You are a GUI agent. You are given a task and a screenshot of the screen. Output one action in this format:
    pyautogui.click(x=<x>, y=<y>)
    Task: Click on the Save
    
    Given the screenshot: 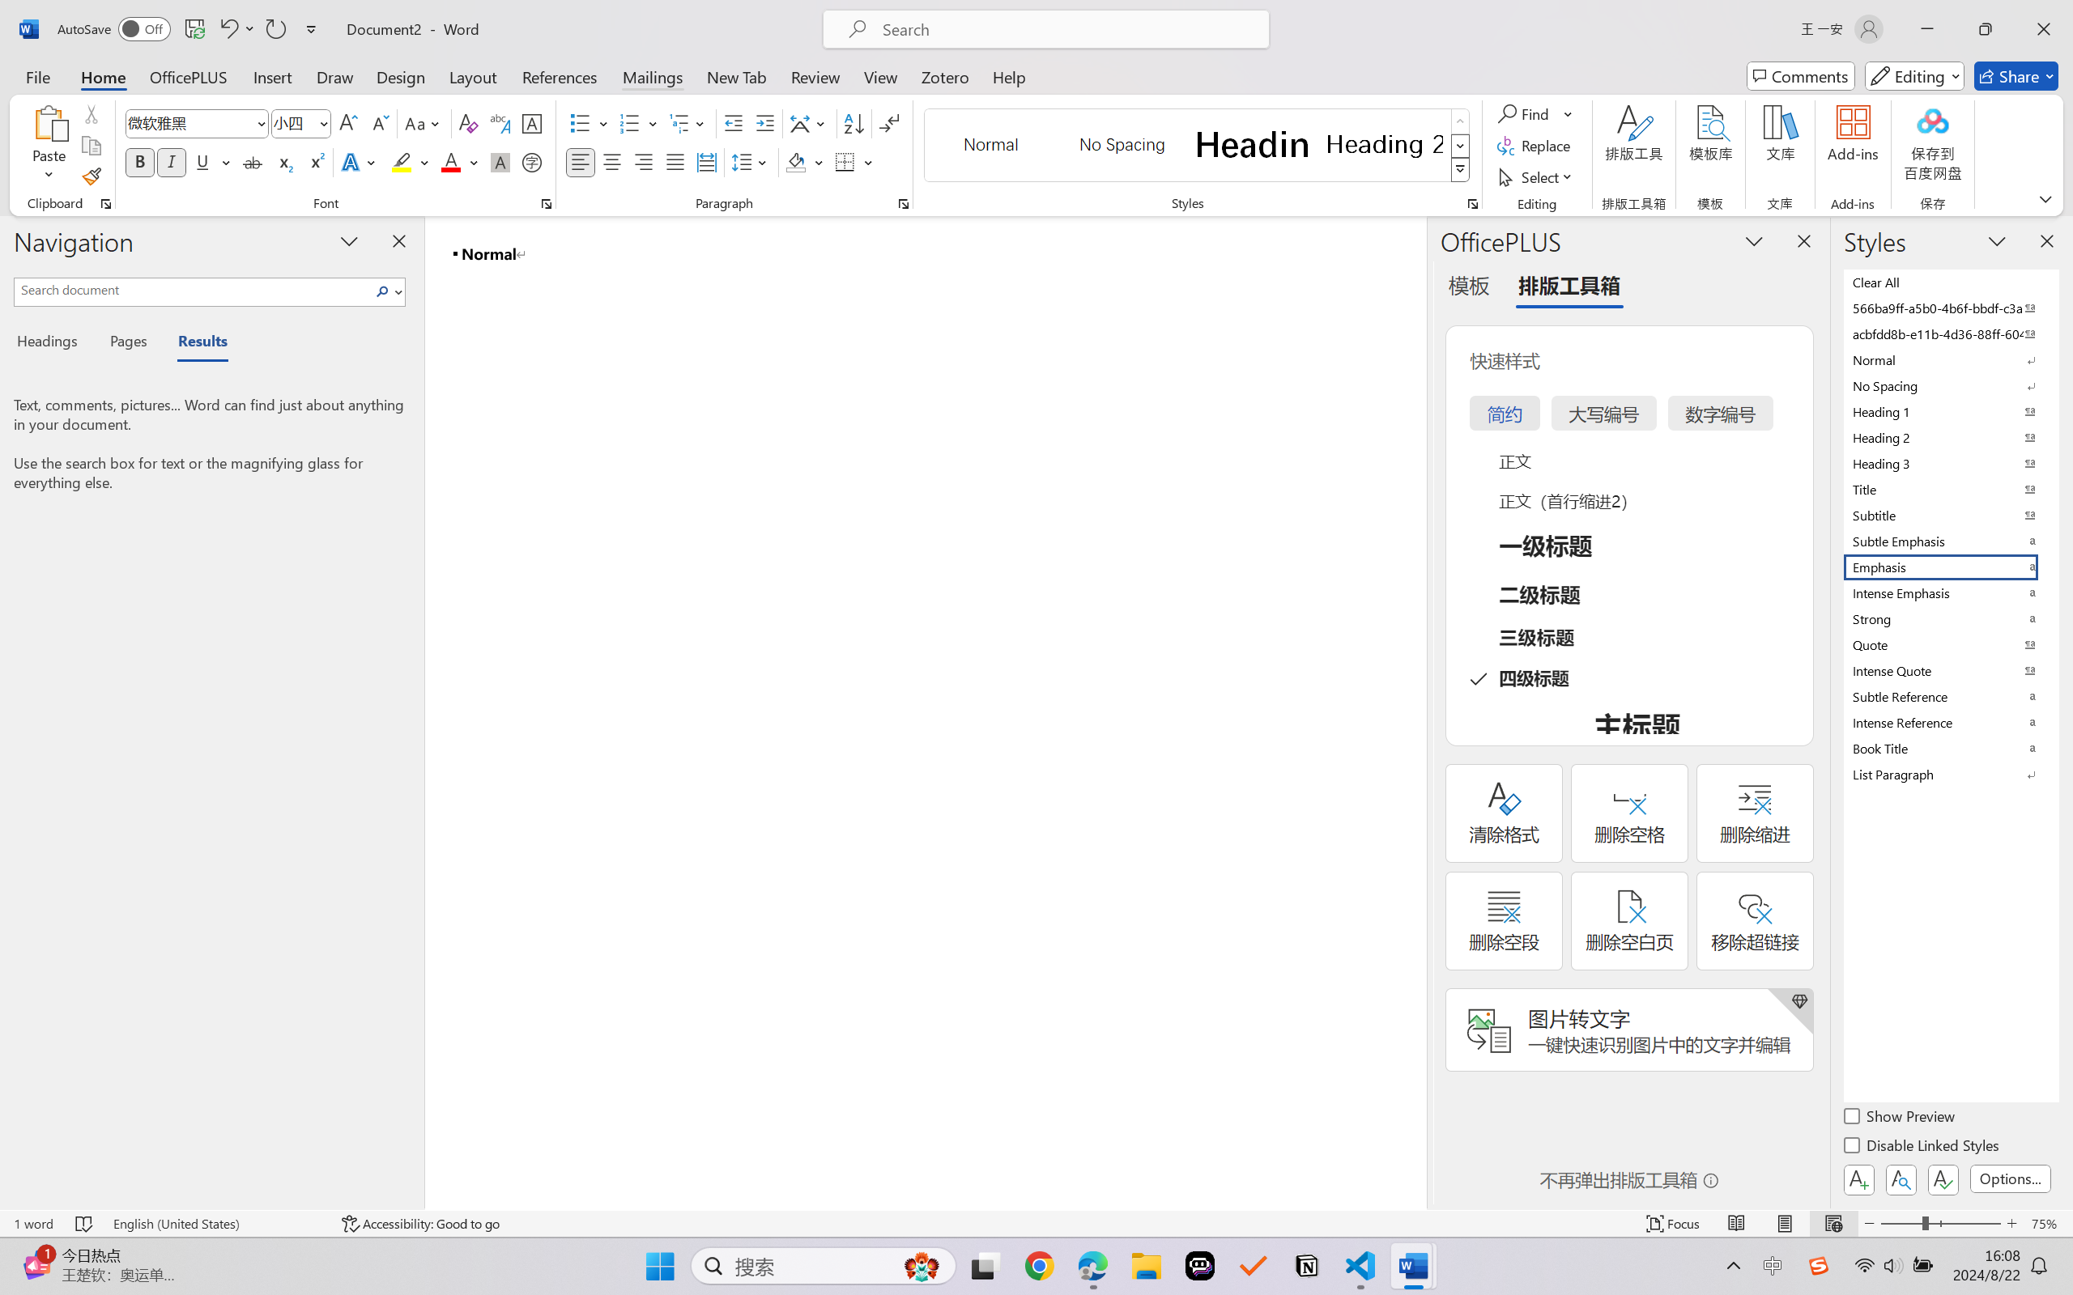 What is the action you would take?
    pyautogui.click(x=194, y=29)
    